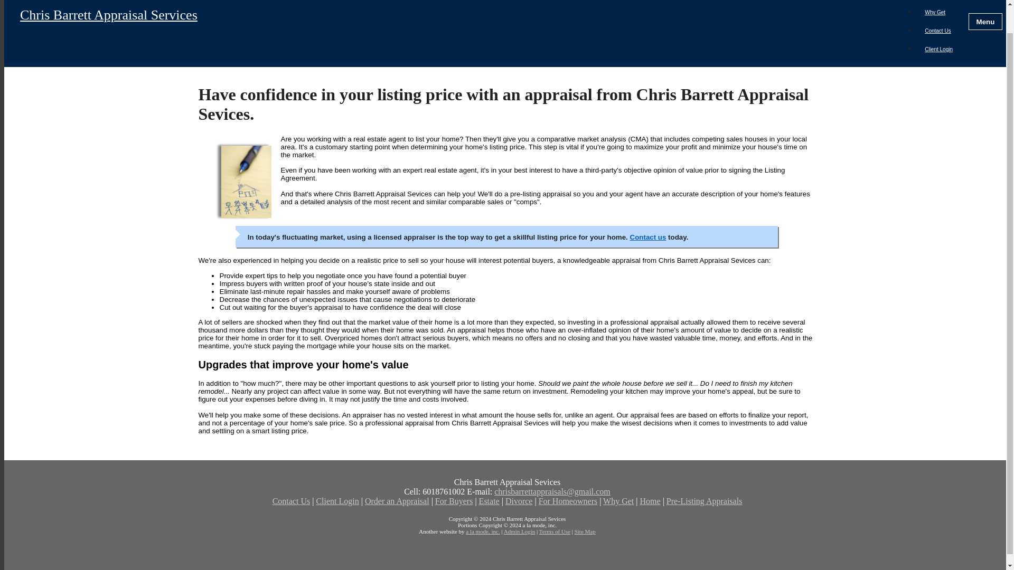  Describe the element at coordinates (935, 13) in the screenshot. I see `Why Get` at that location.